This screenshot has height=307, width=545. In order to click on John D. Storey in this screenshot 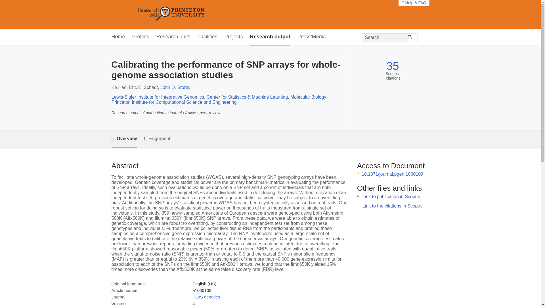, I will do `click(175, 88)`.